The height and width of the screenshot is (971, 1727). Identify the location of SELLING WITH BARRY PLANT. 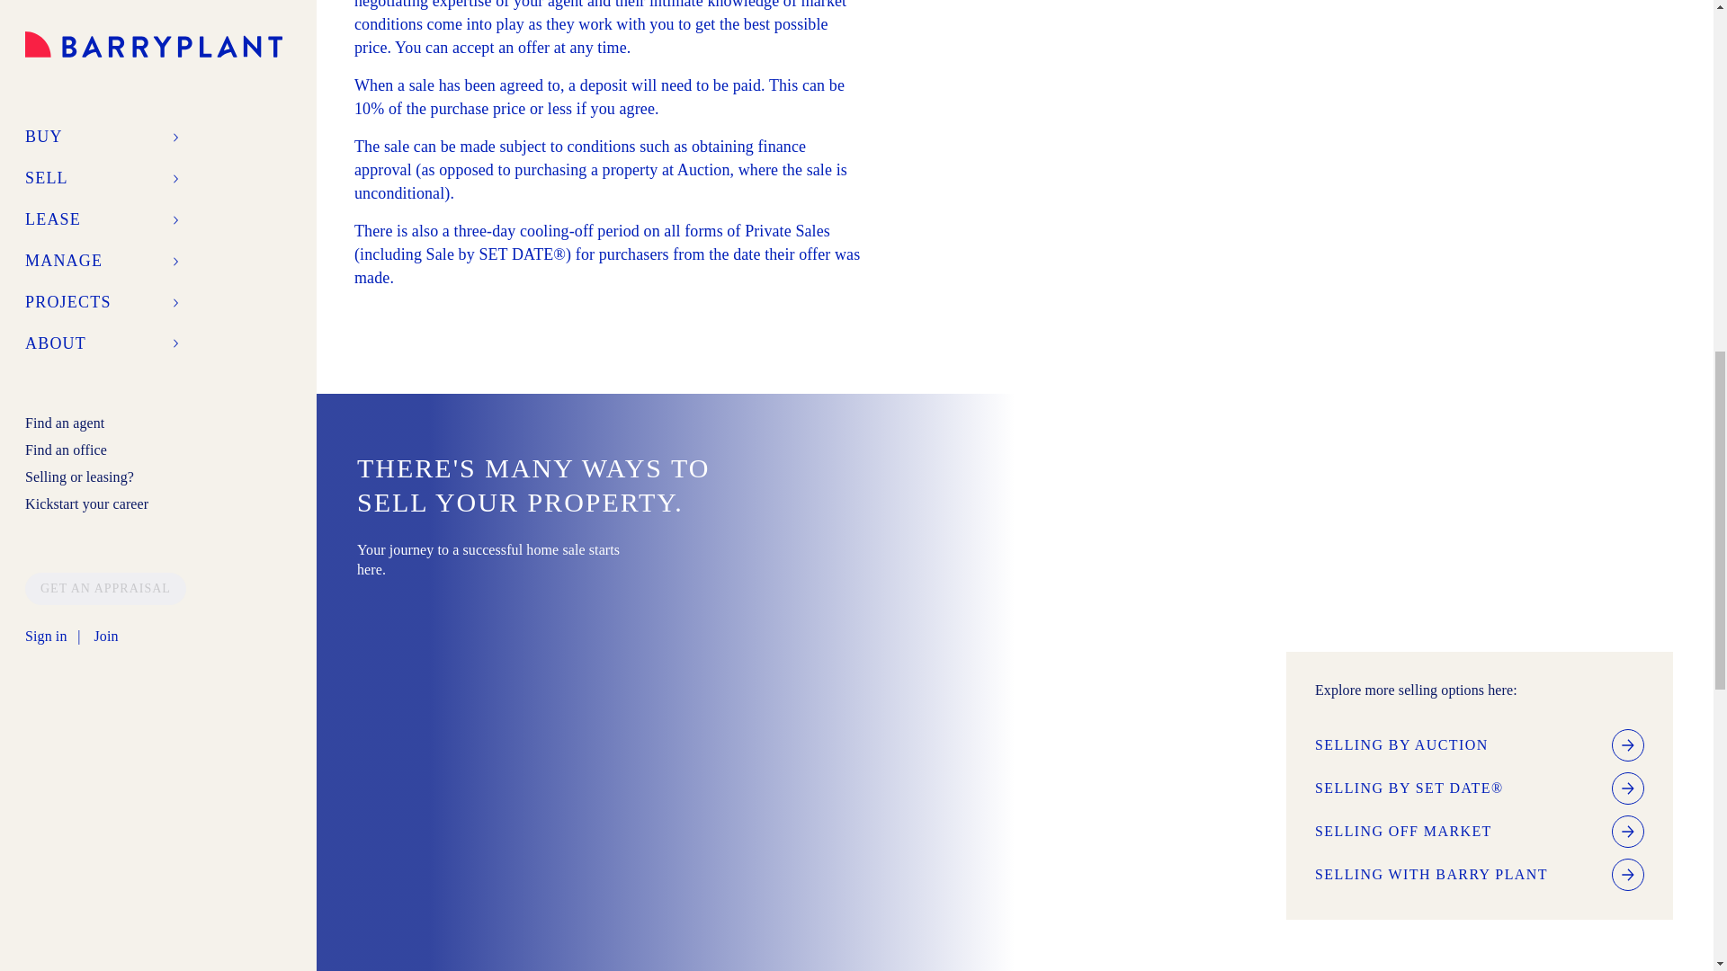
(1479, 874).